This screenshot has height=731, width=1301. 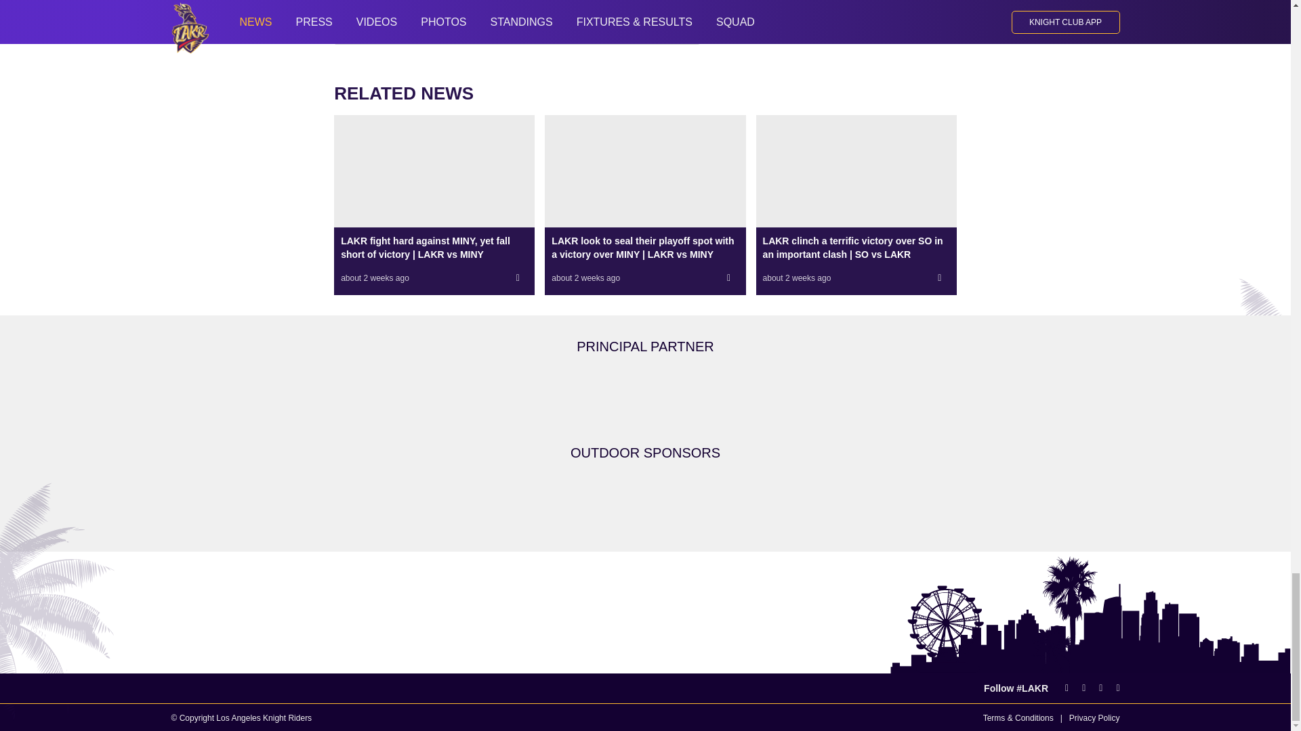 I want to click on Share, so click(x=518, y=278).